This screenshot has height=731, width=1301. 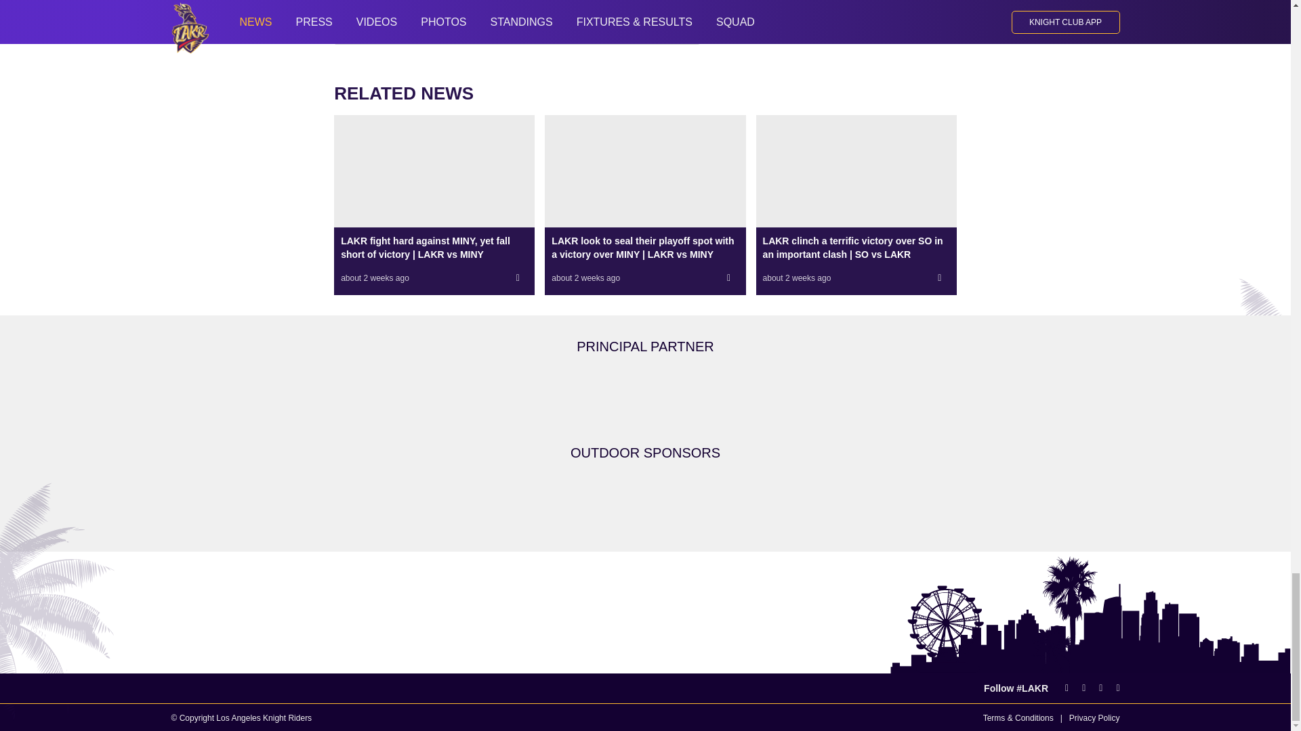 I want to click on Share, so click(x=518, y=278).